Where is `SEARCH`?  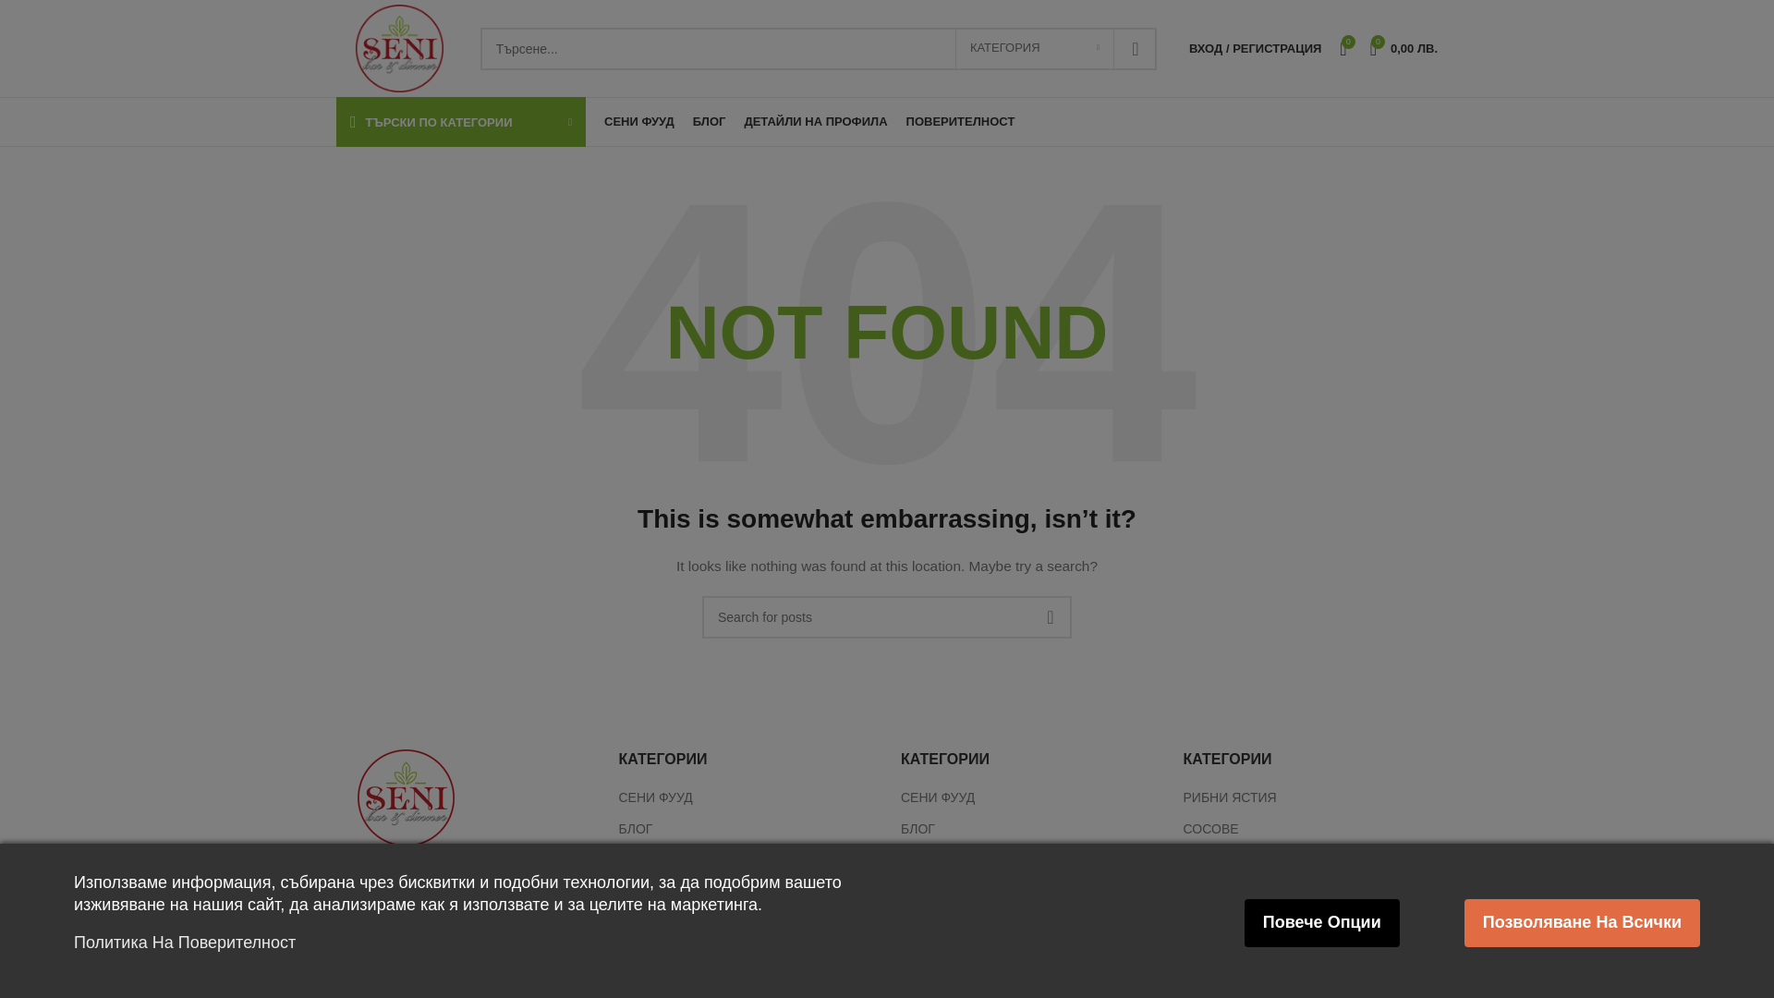 SEARCH is located at coordinates (1135, 48).